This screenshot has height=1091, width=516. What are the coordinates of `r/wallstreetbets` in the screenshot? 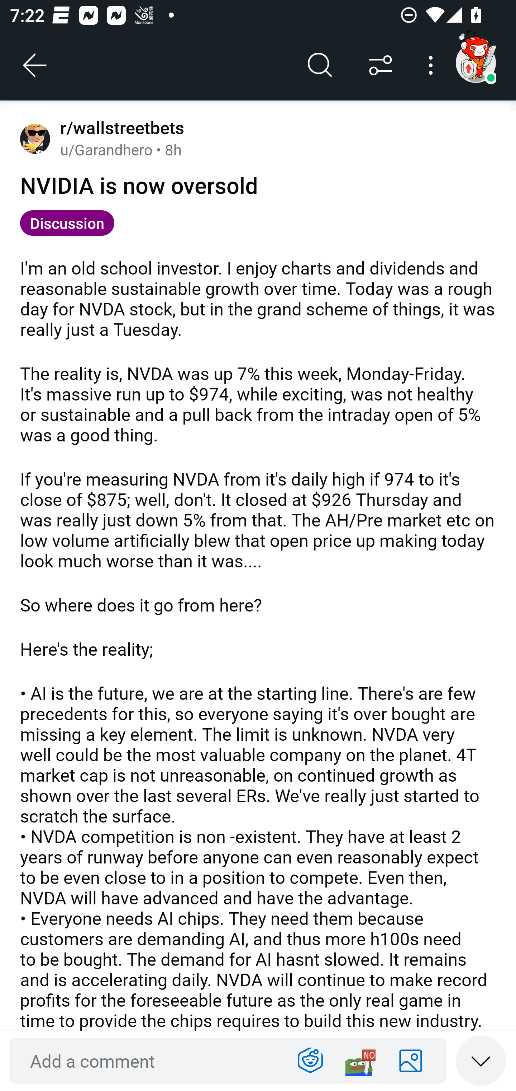 It's located at (120, 128).